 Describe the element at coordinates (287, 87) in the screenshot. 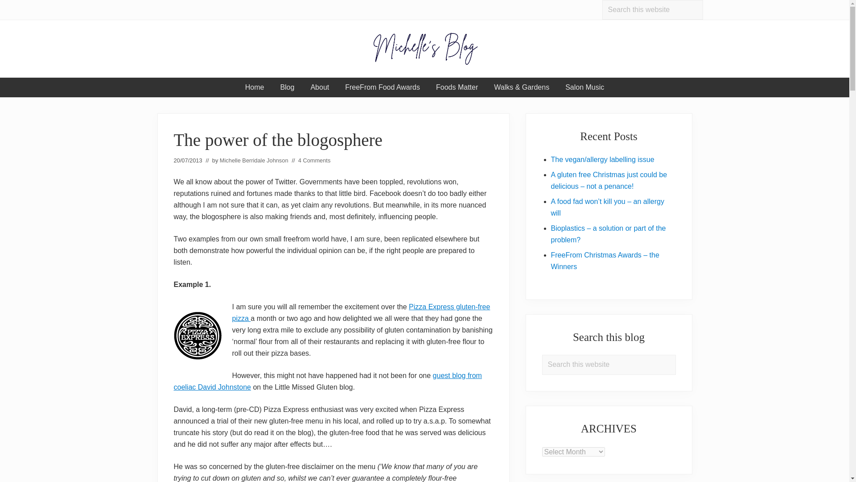

I see `Blog` at that location.